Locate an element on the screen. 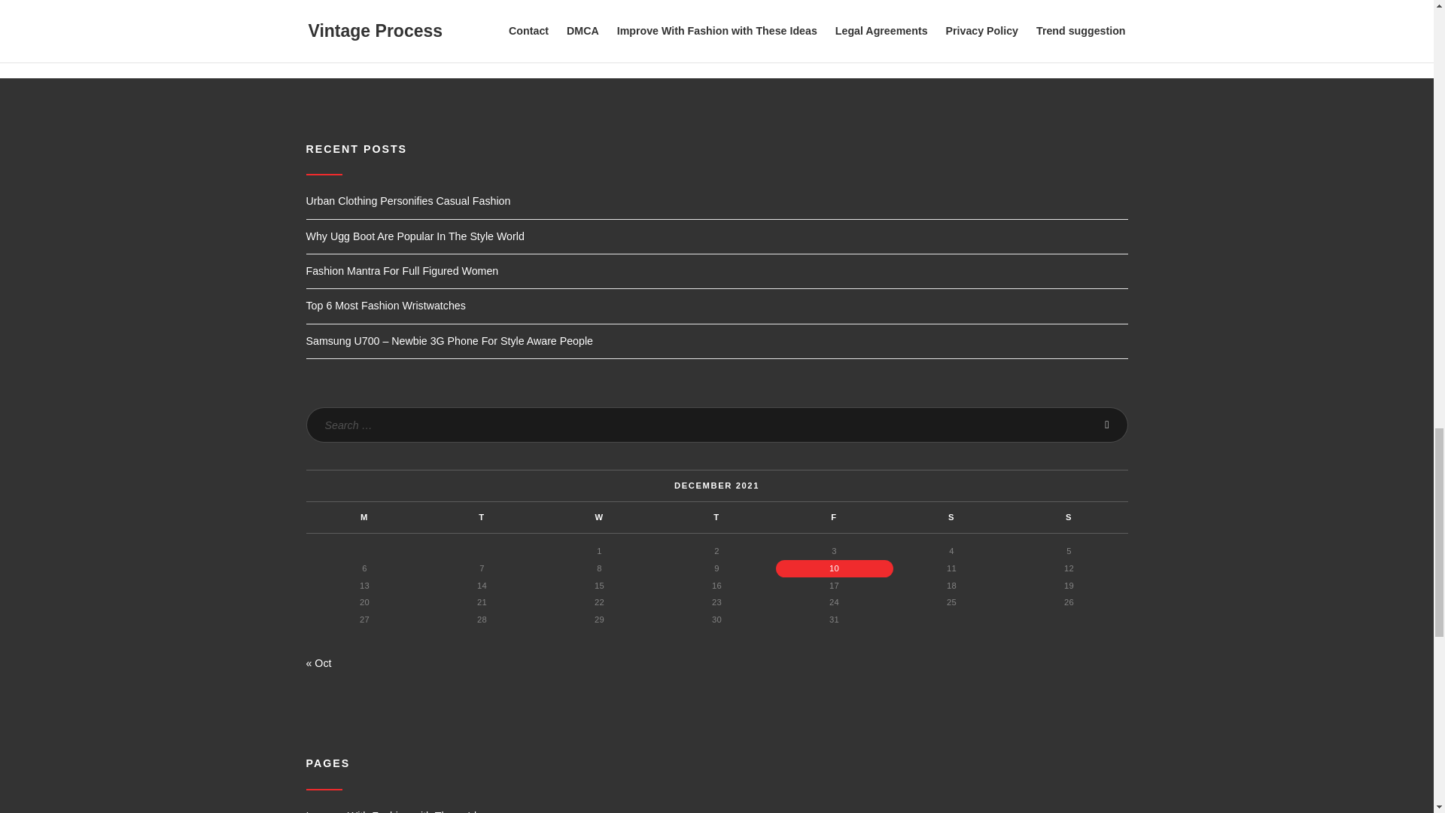 The image size is (1445, 813). Monday is located at coordinates (364, 518).